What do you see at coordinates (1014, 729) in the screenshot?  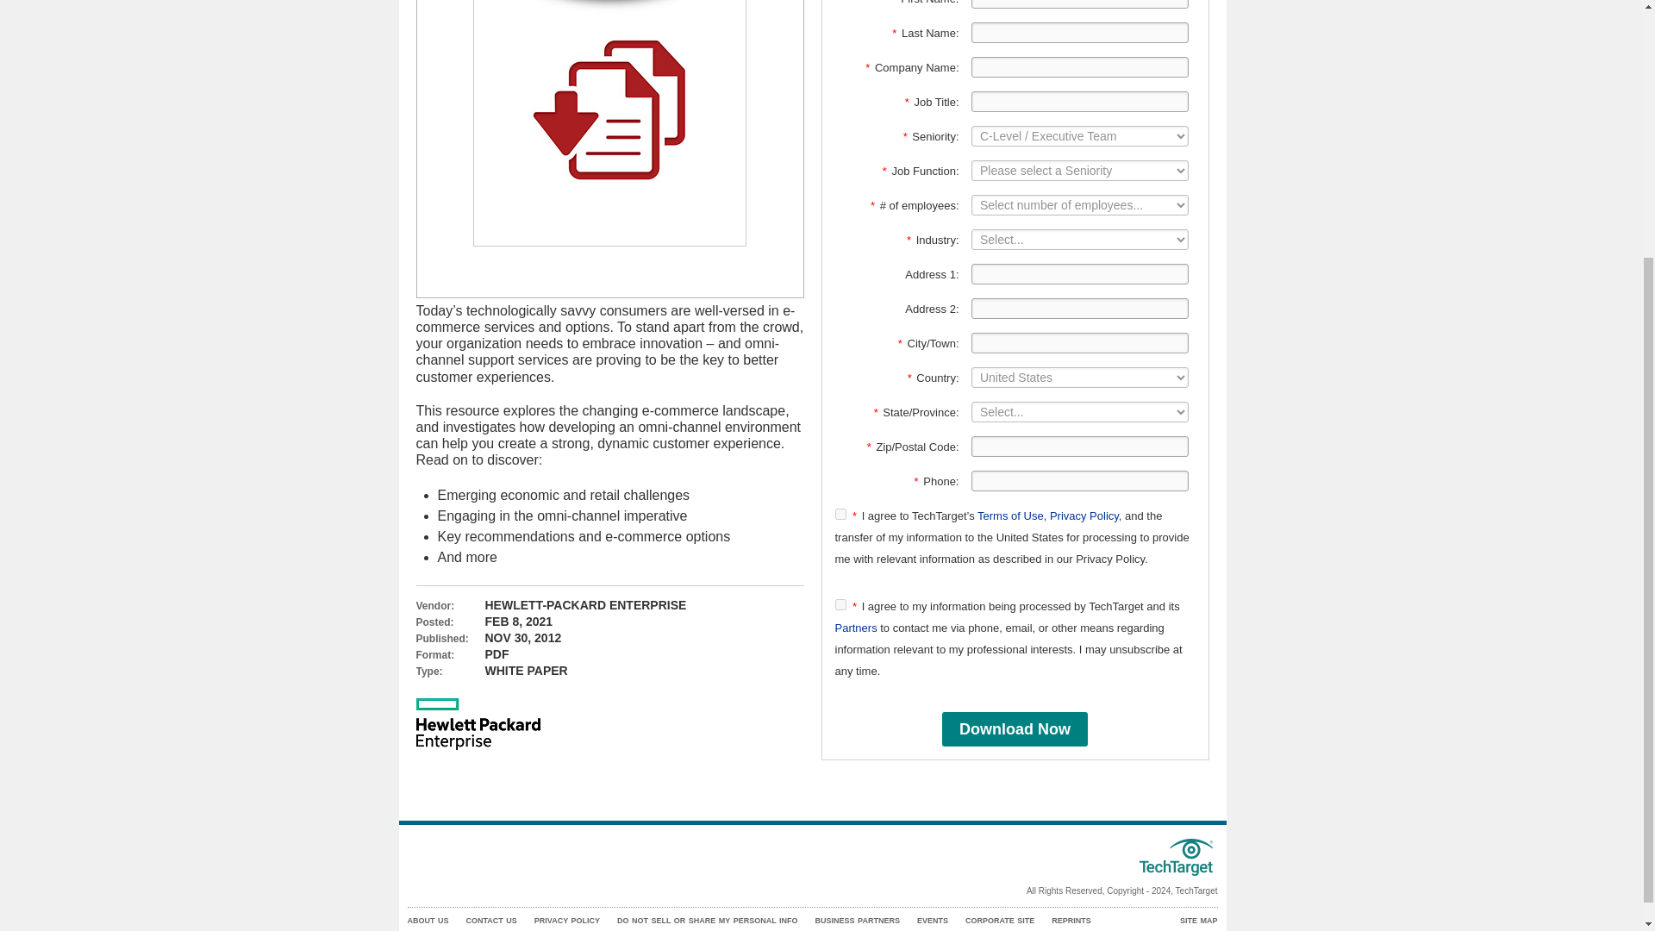 I see `Download Now` at bounding box center [1014, 729].